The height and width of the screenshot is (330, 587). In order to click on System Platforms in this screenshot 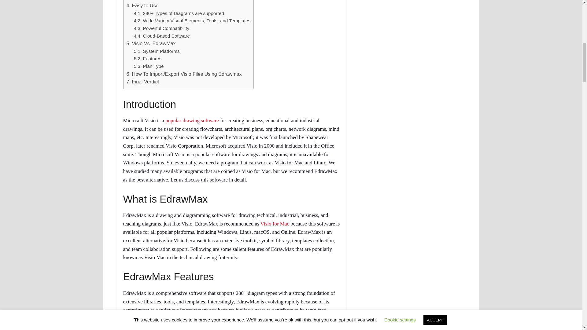, I will do `click(157, 51)`.